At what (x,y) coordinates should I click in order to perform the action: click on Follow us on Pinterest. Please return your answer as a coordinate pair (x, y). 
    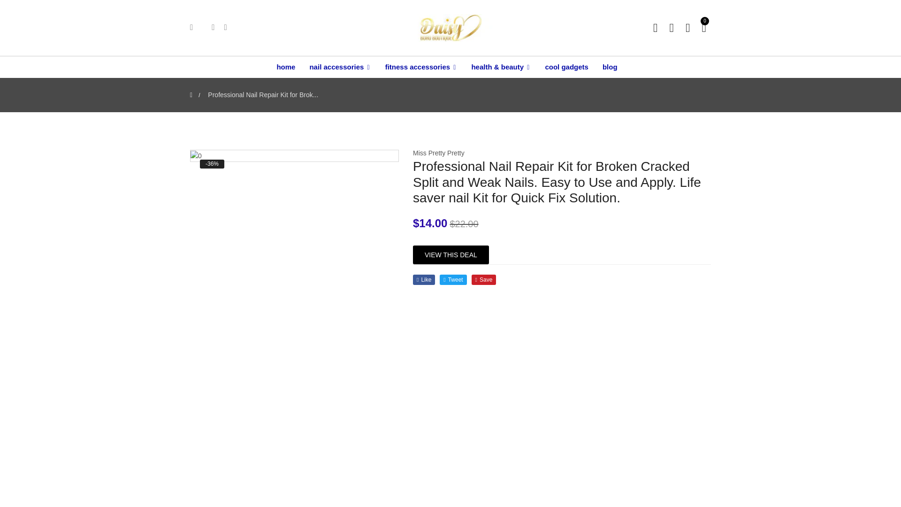
    Looking at the image, I should click on (483, 280).